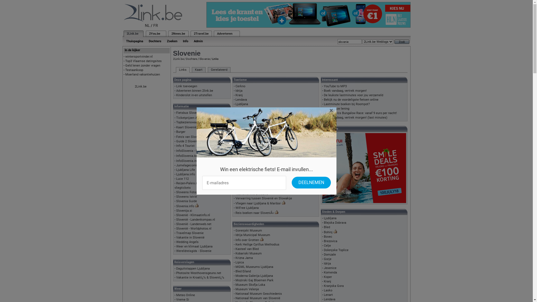 This screenshot has height=302, width=537. I want to click on InfoSlovenia.be, so click(187, 156).